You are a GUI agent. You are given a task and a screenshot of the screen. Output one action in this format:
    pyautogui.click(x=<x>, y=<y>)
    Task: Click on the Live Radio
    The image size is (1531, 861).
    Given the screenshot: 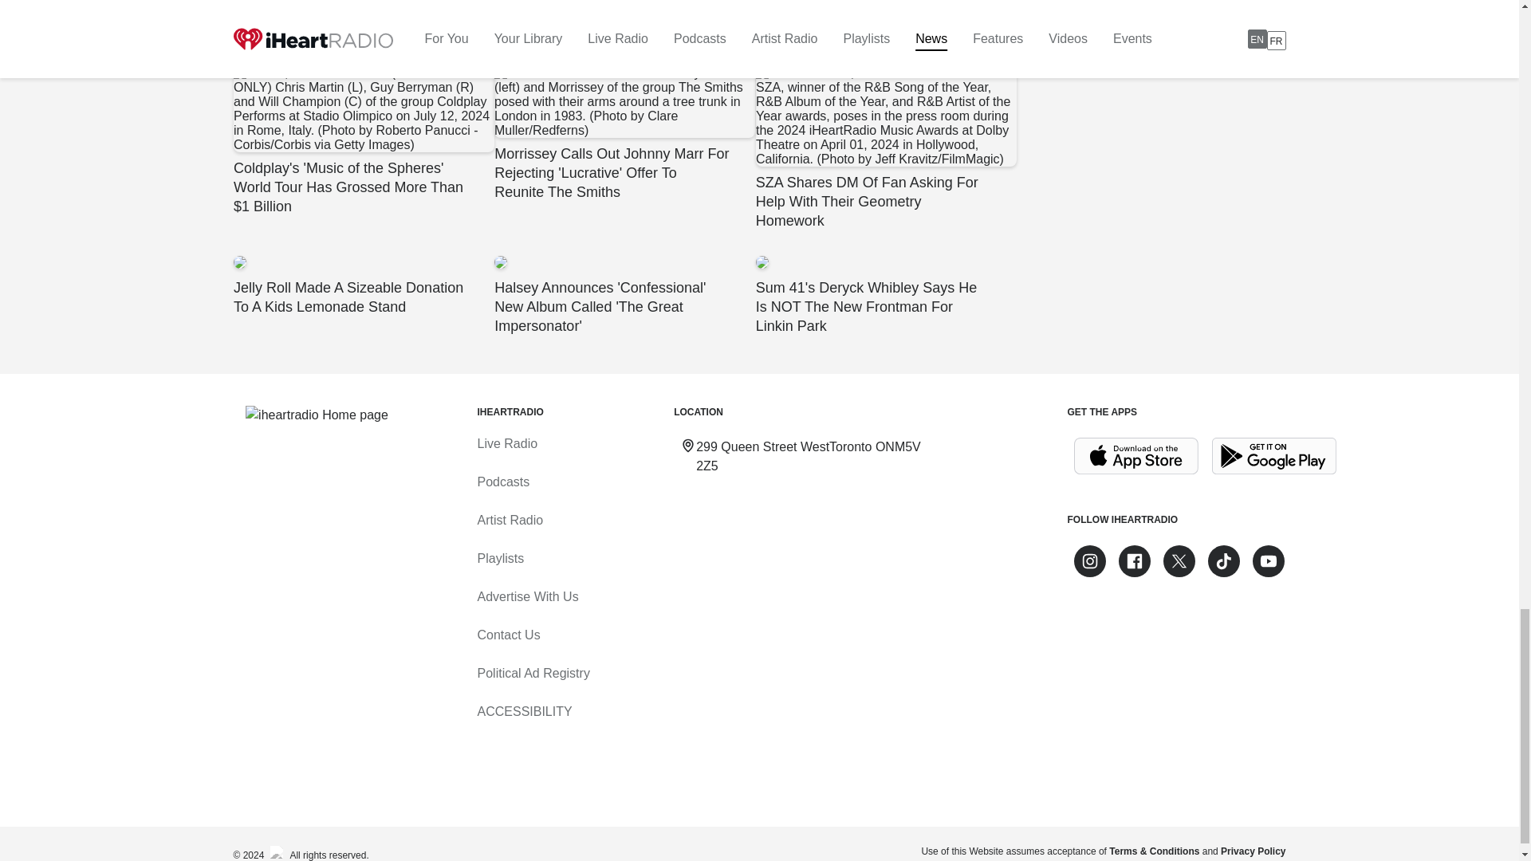 What is the action you would take?
    pyautogui.click(x=506, y=443)
    